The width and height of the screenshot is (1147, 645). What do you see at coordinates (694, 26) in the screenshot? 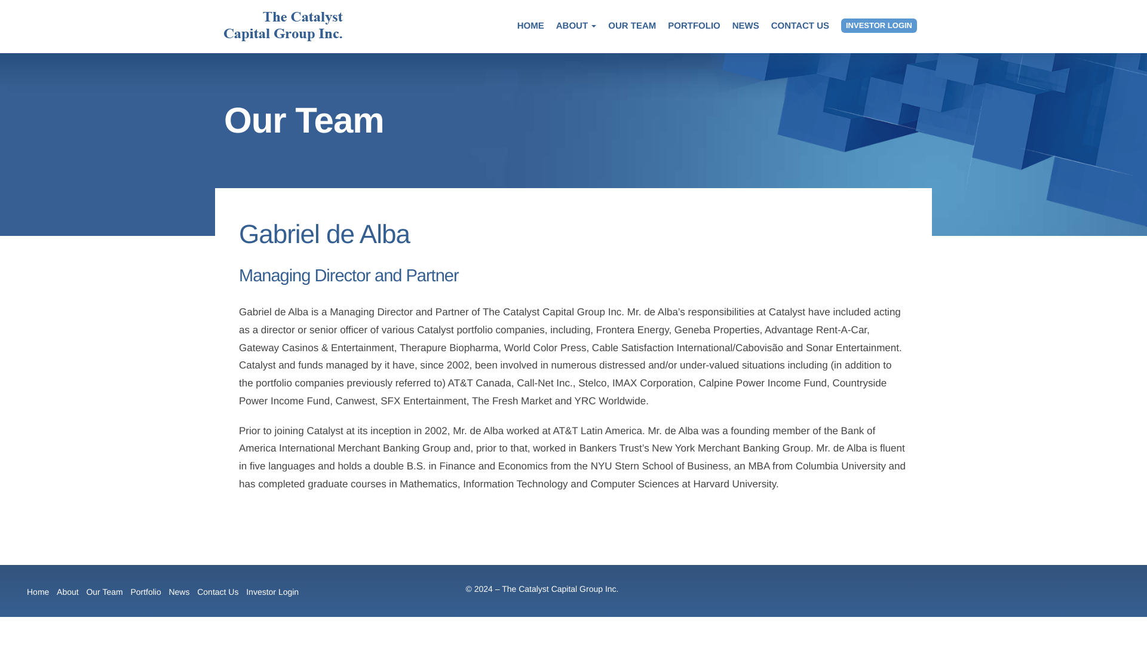
I see `PORTFOLIO` at bounding box center [694, 26].